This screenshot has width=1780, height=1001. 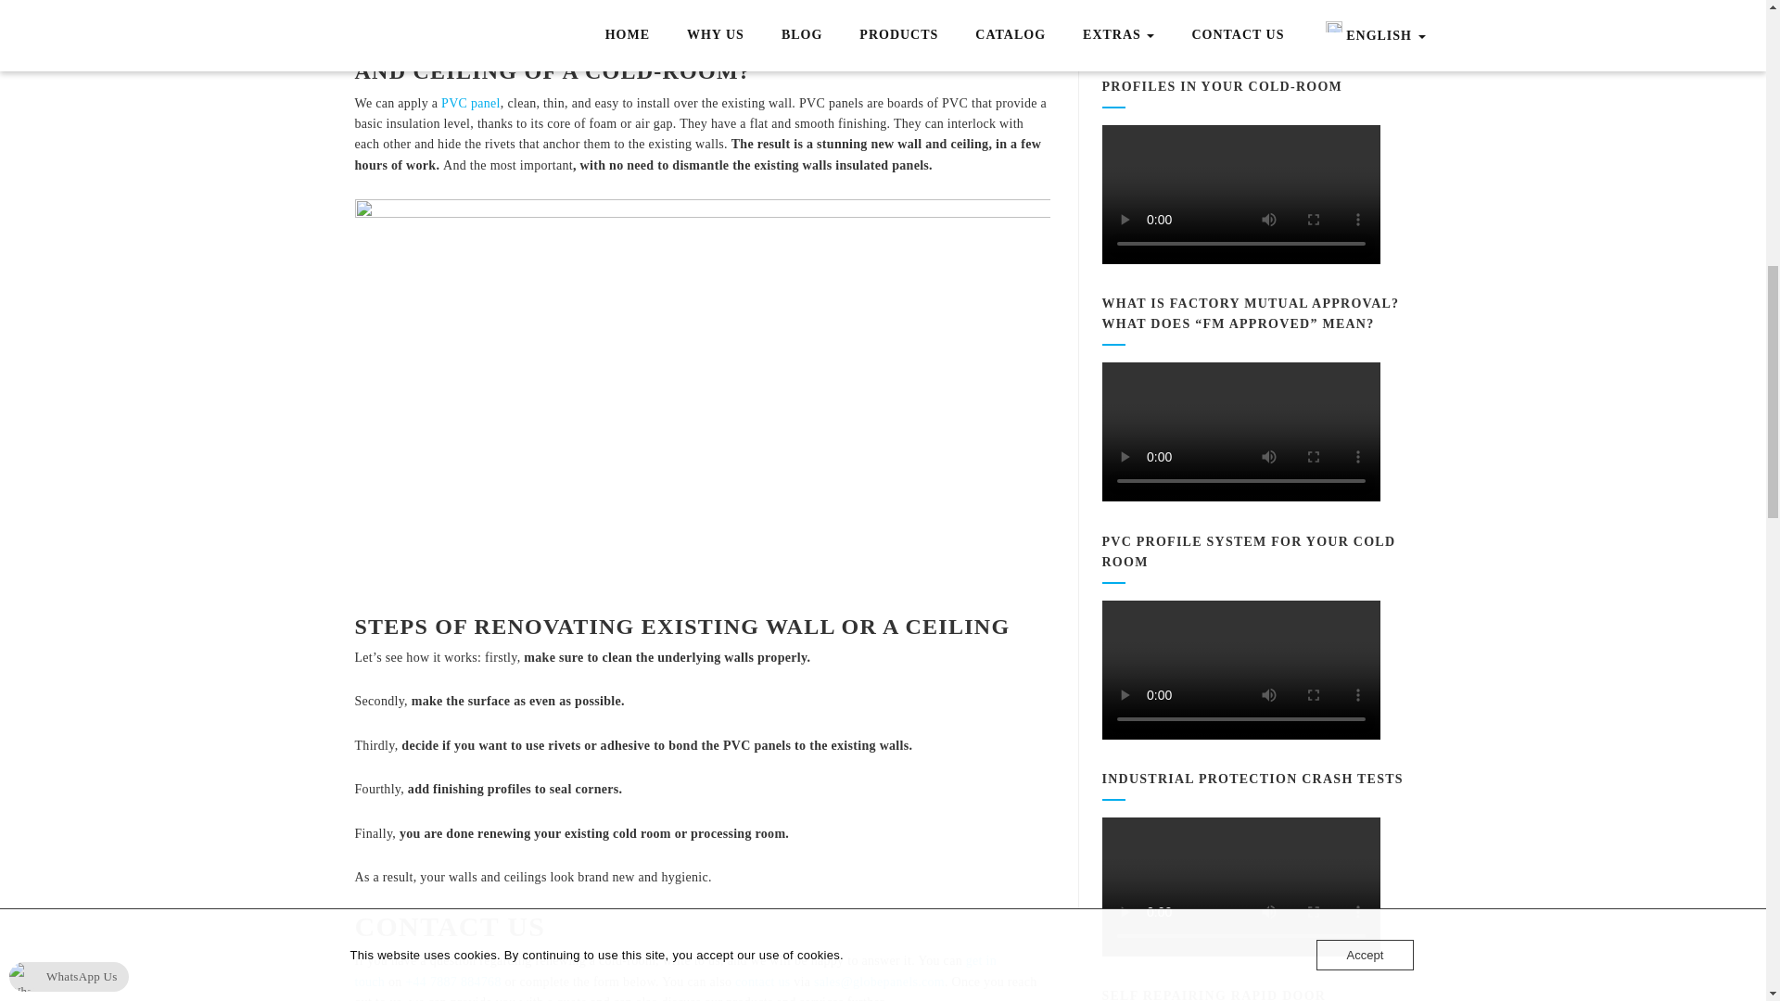 What do you see at coordinates (762, 982) in the screenshot?
I see `contact us` at bounding box center [762, 982].